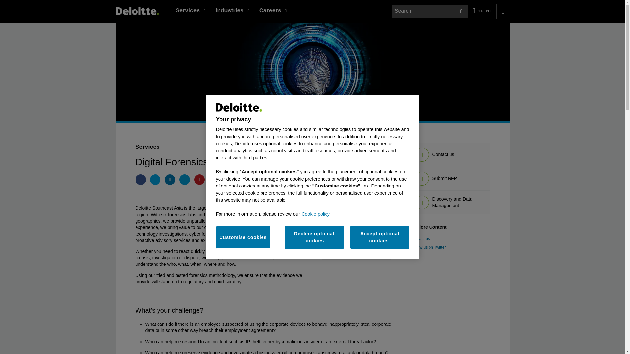 The height and width of the screenshot is (354, 630). What do you see at coordinates (461, 11) in the screenshot?
I see `Search` at bounding box center [461, 11].